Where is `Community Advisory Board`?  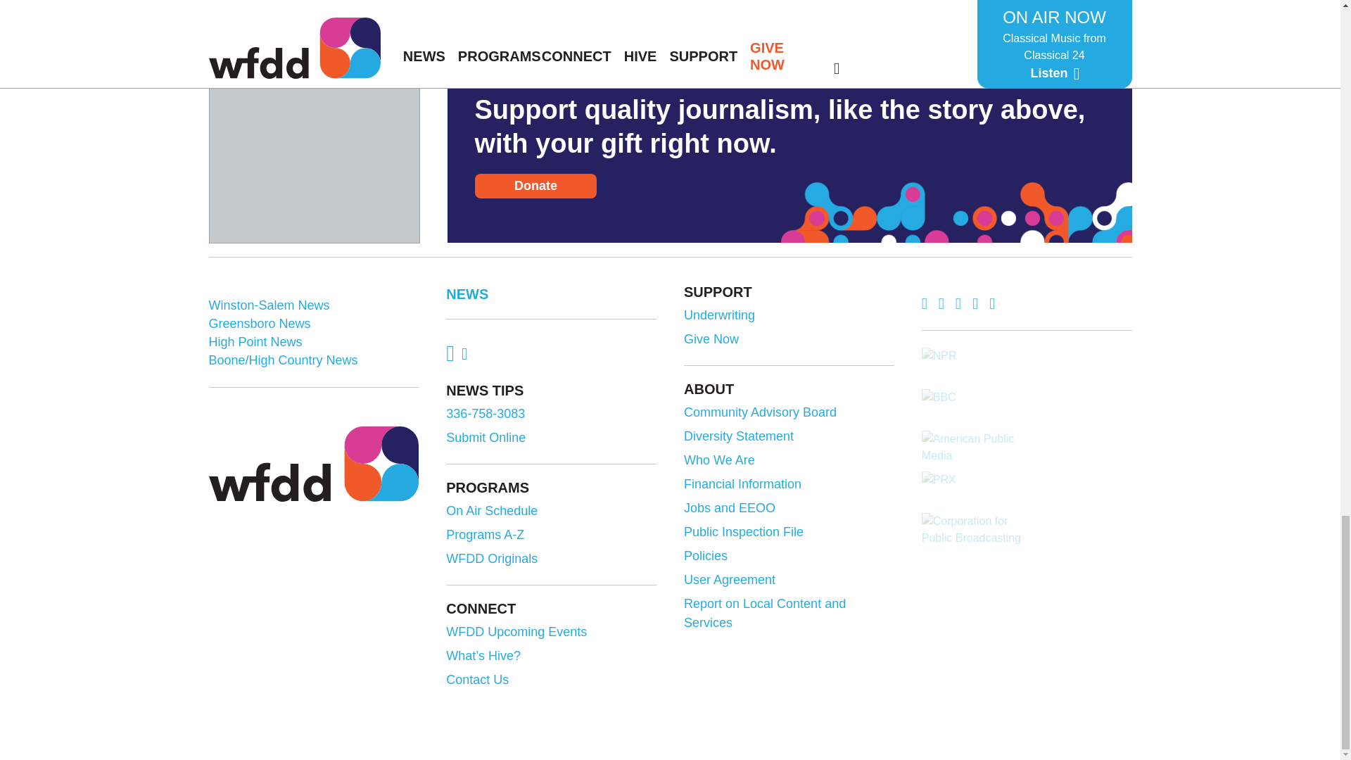
Community Advisory Board is located at coordinates (787, 412).